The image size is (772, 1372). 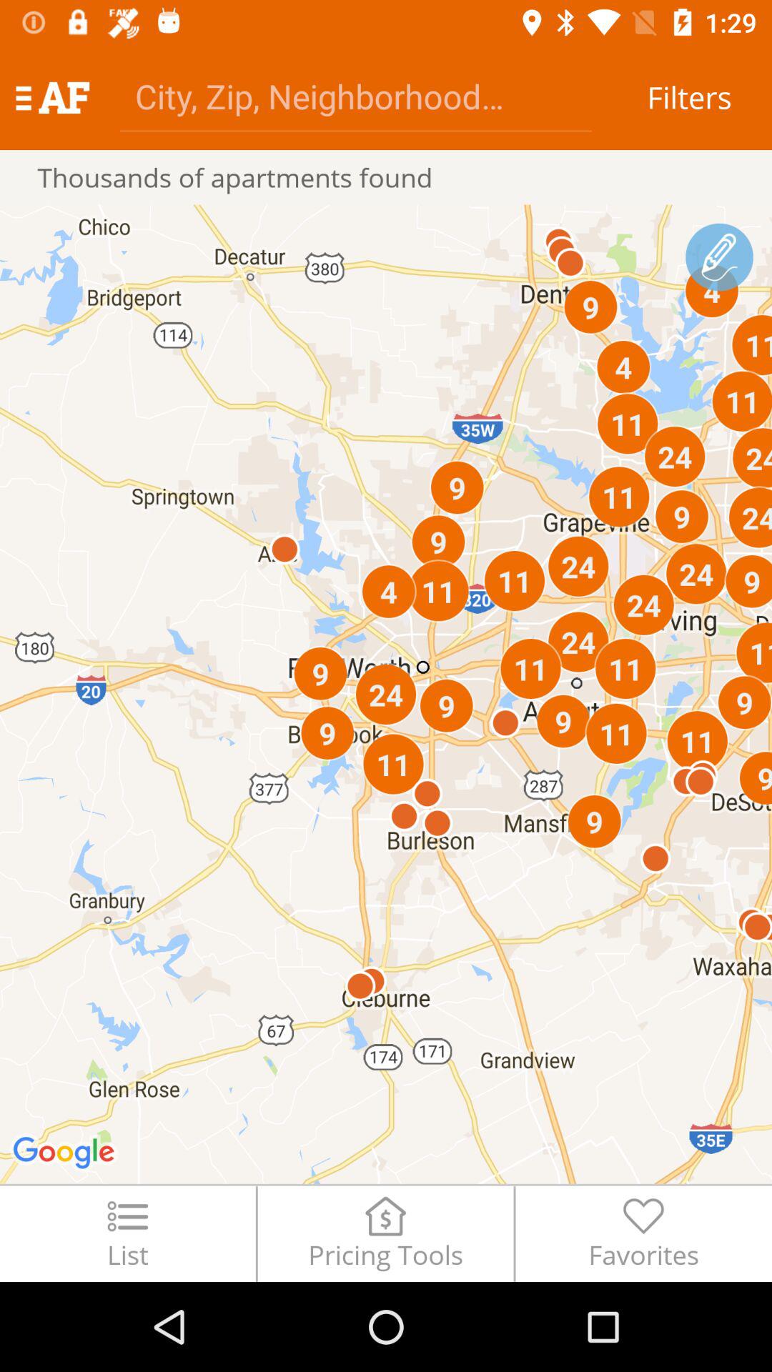 What do you see at coordinates (385, 1233) in the screenshot?
I see `open the icon to the right of the list icon` at bounding box center [385, 1233].